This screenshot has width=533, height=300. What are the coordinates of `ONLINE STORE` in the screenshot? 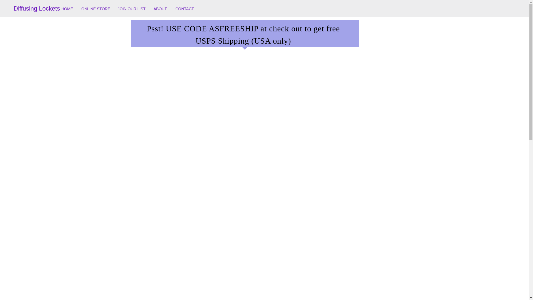 It's located at (95, 9).